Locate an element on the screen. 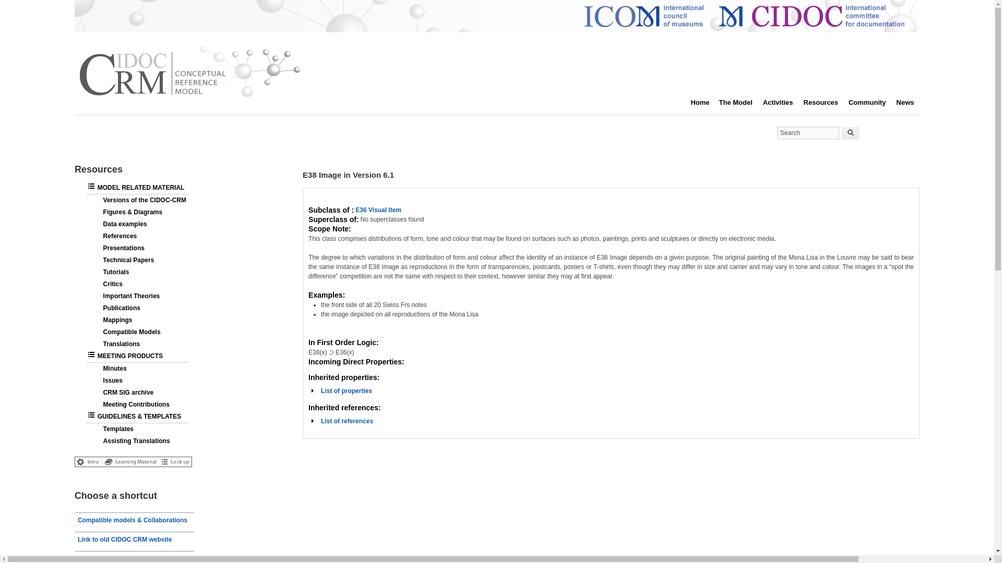 This screenshot has width=1002, height=563. Community is located at coordinates (873, 103).